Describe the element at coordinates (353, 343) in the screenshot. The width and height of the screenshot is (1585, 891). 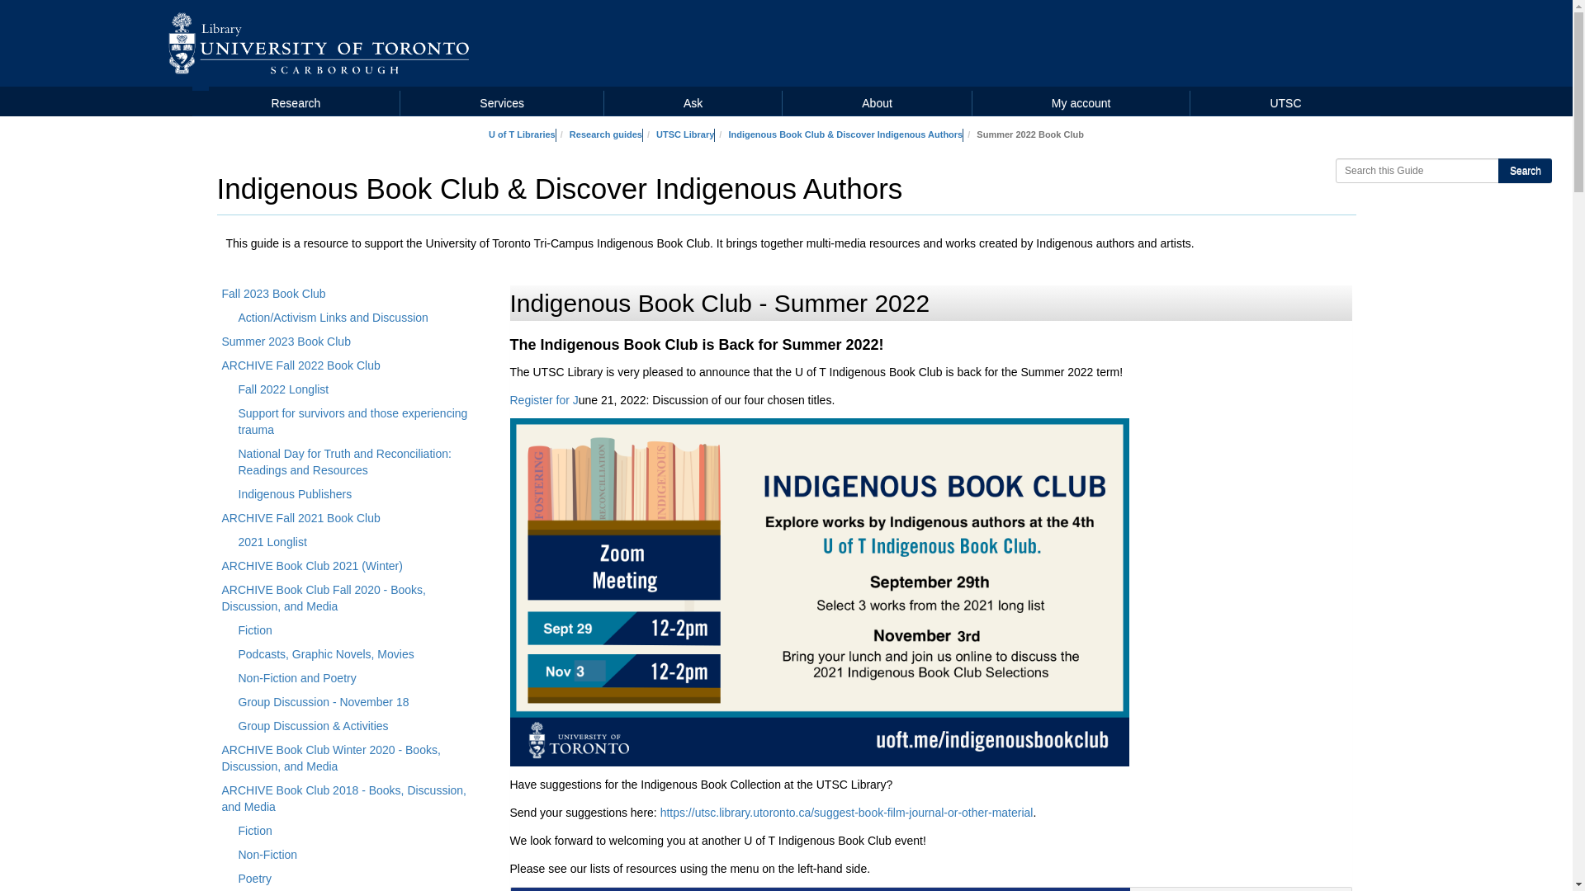
I see `Summer 2023 Book Club` at that location.